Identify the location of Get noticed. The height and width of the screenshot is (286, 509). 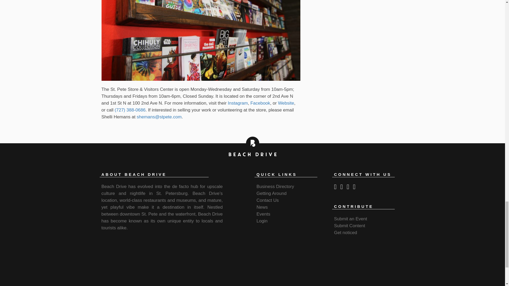
(345, 233).